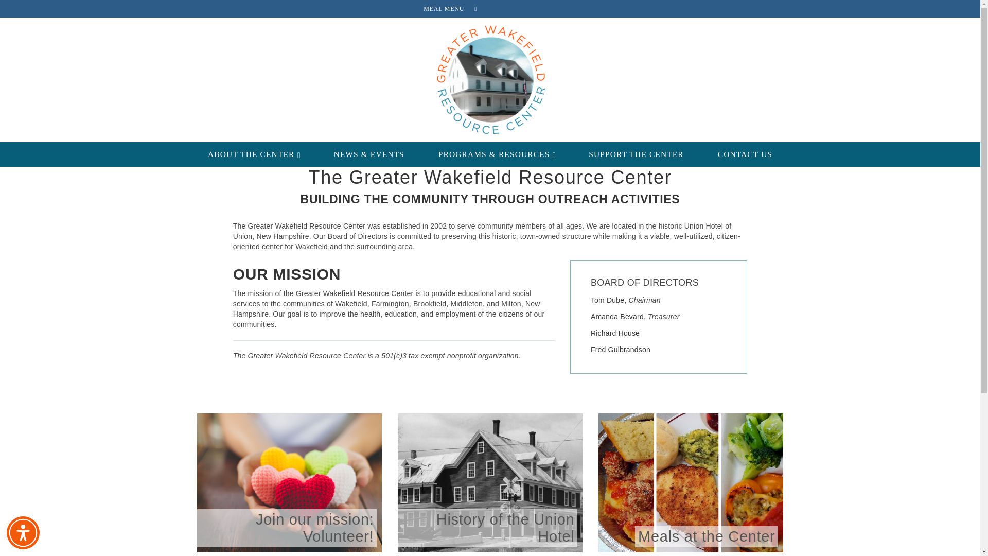  I want to click on SUPPORT THE CENTER, so click(636, 154).